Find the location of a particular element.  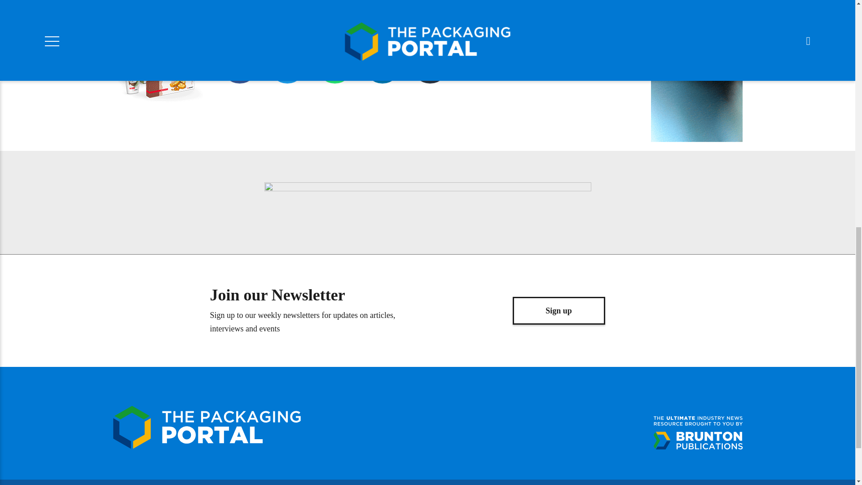

Share on Facebook is located at coordinates (239, 65).